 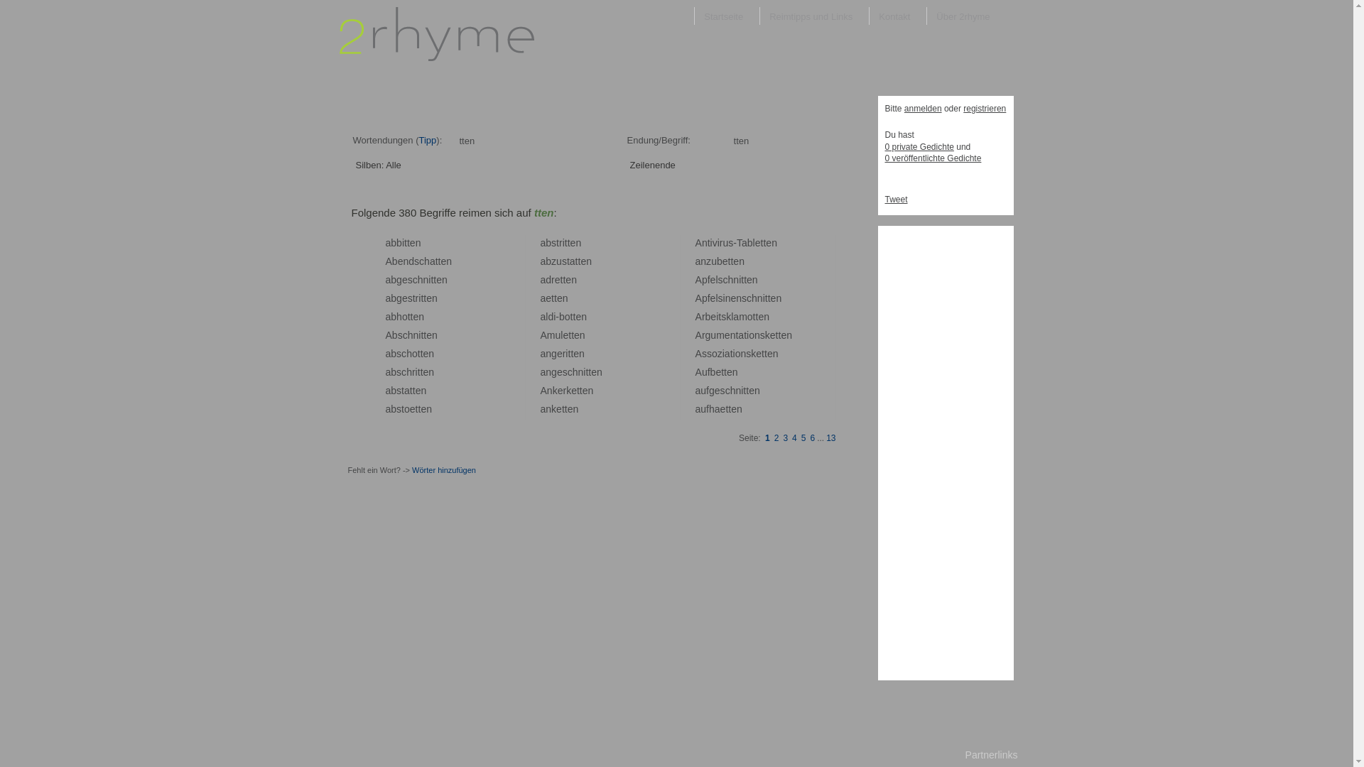 I want to click on l, so click(x=732, y=317).